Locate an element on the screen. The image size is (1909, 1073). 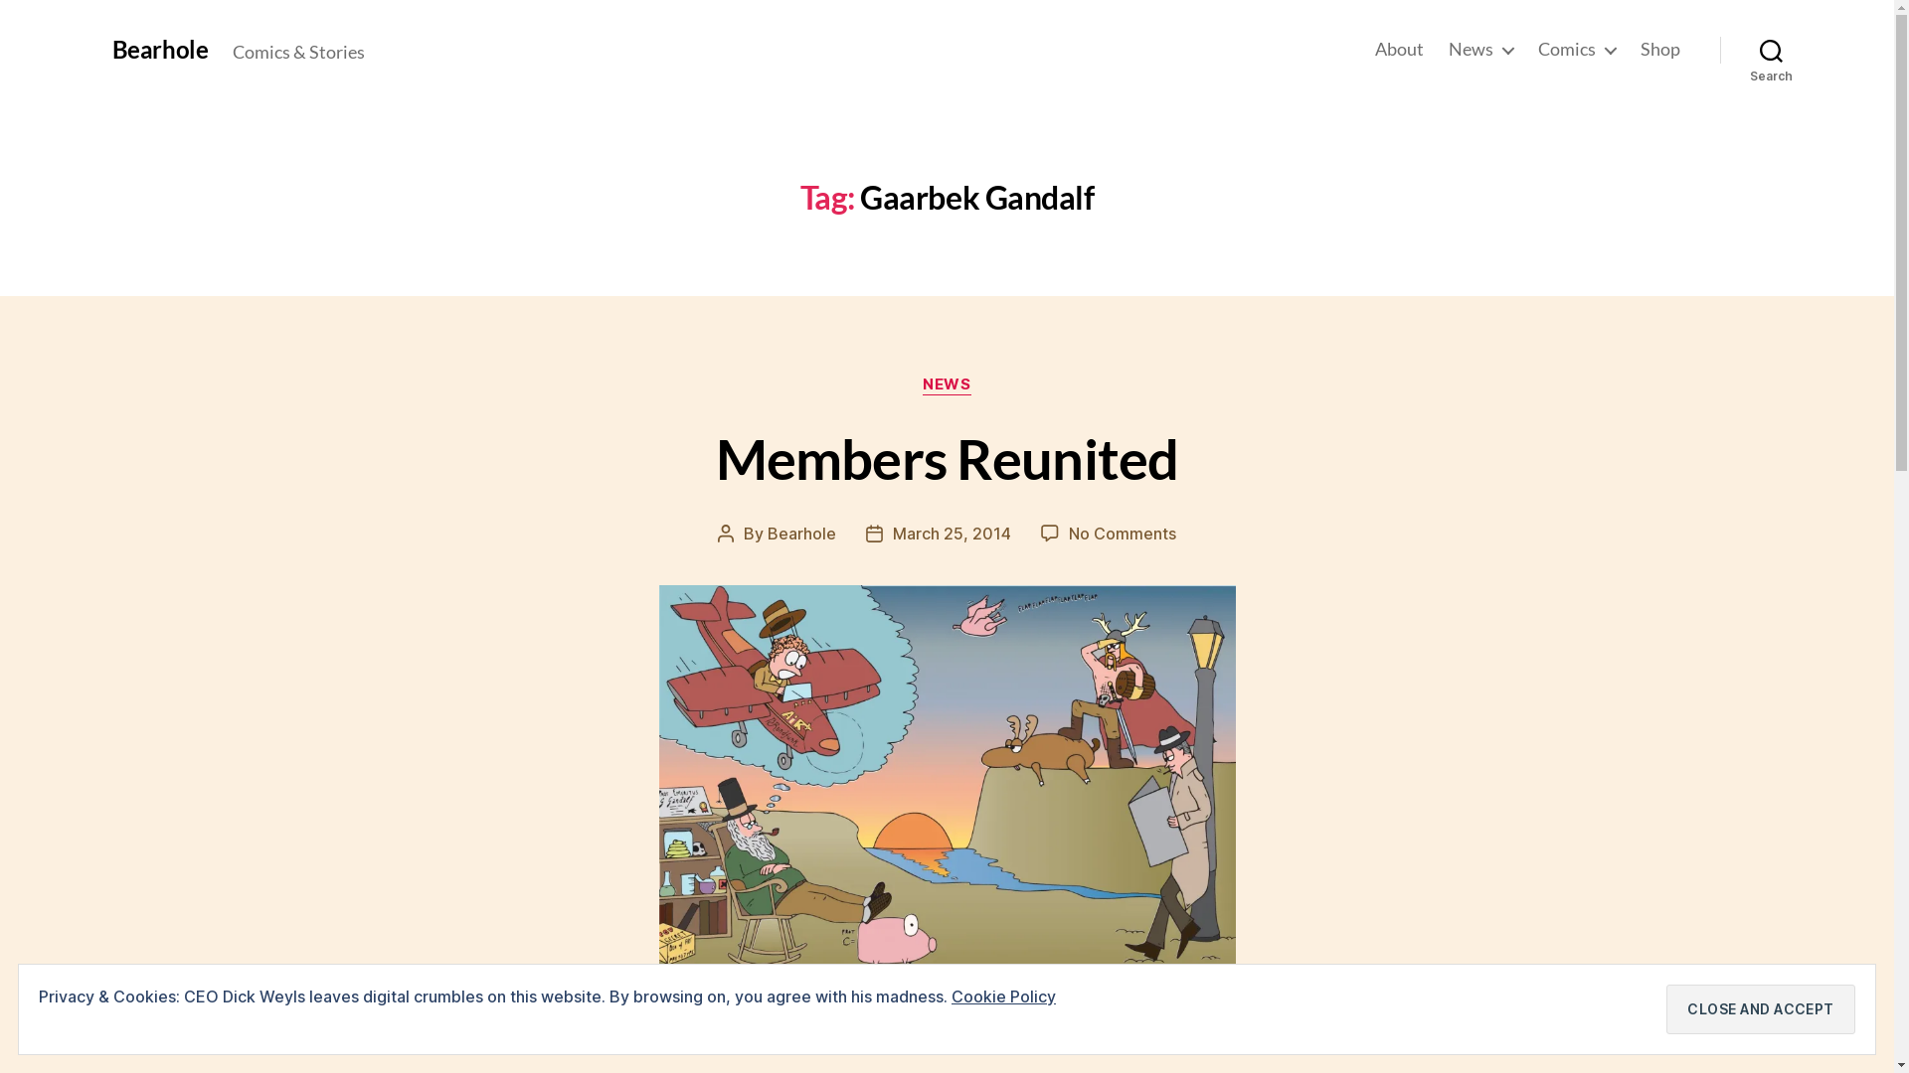
Cookie Policy is located at coordinates (1004, 996).